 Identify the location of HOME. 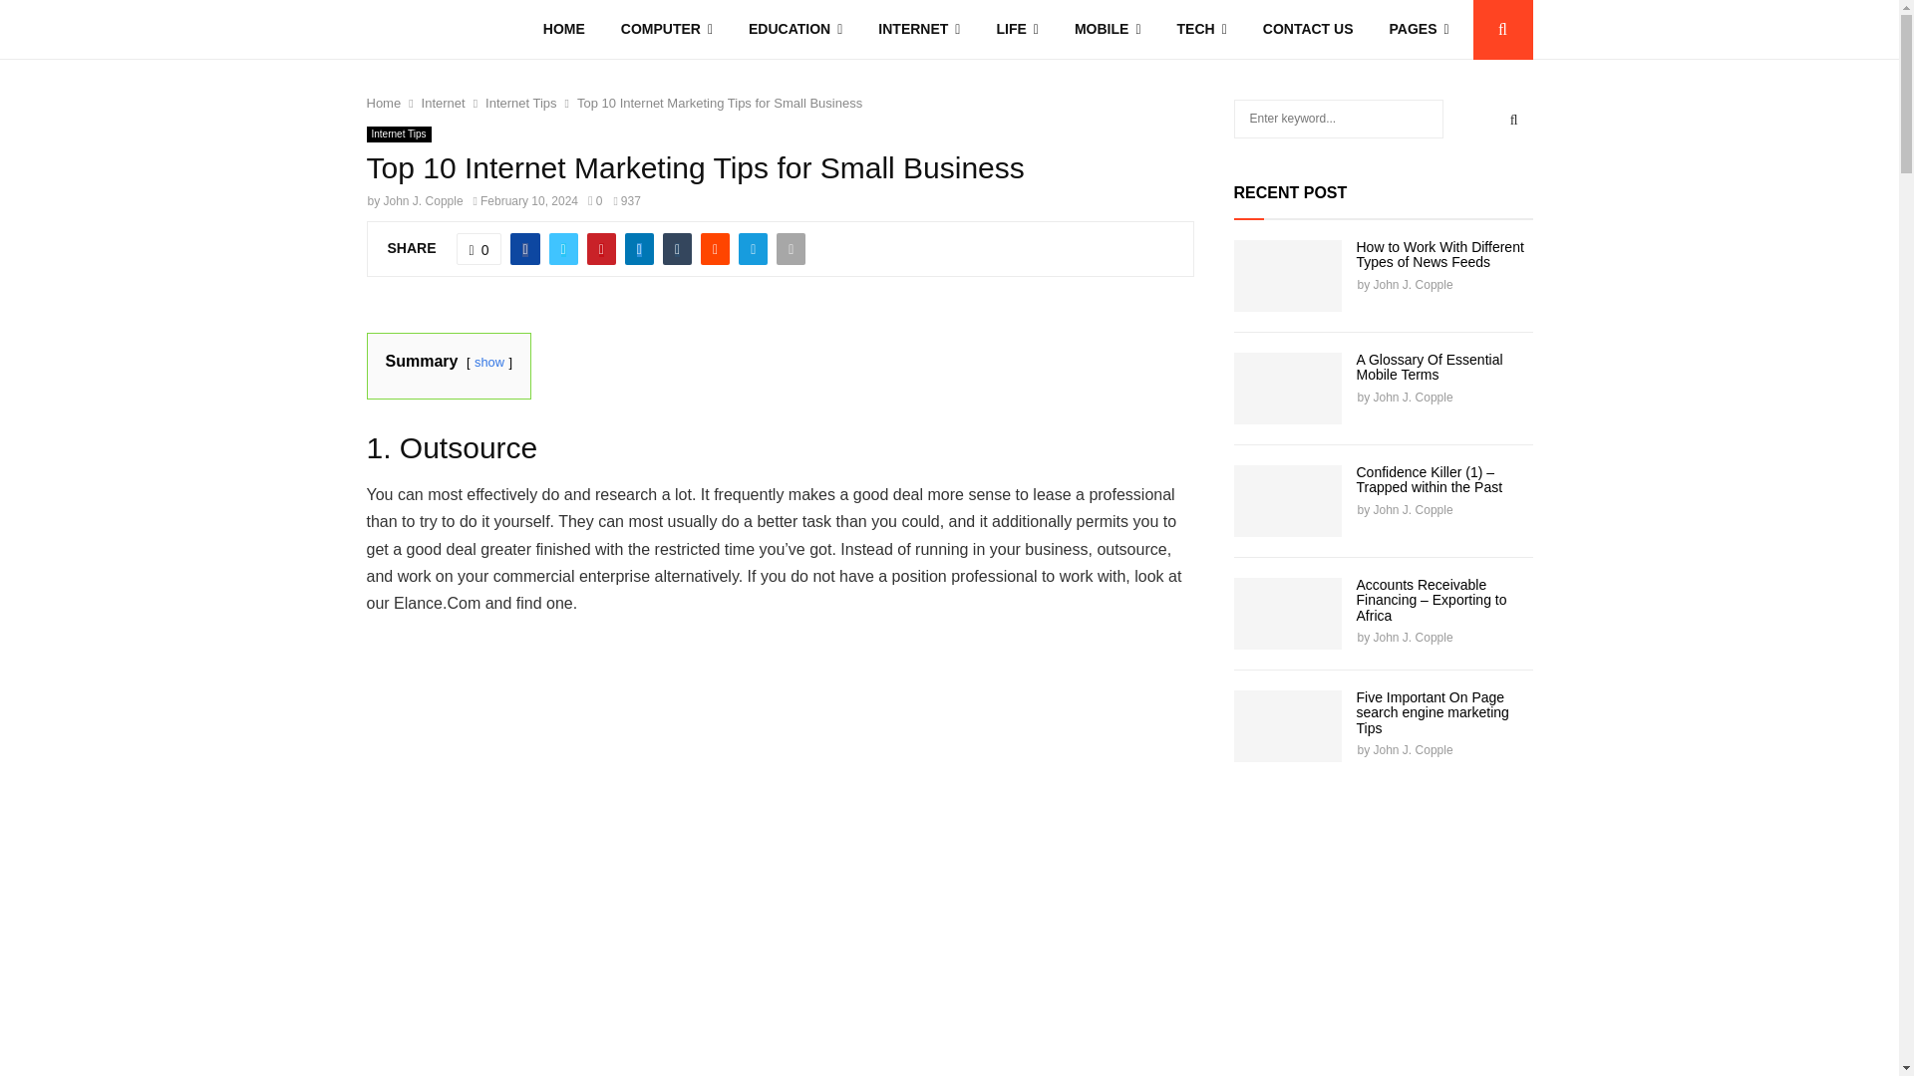
(563, 30).